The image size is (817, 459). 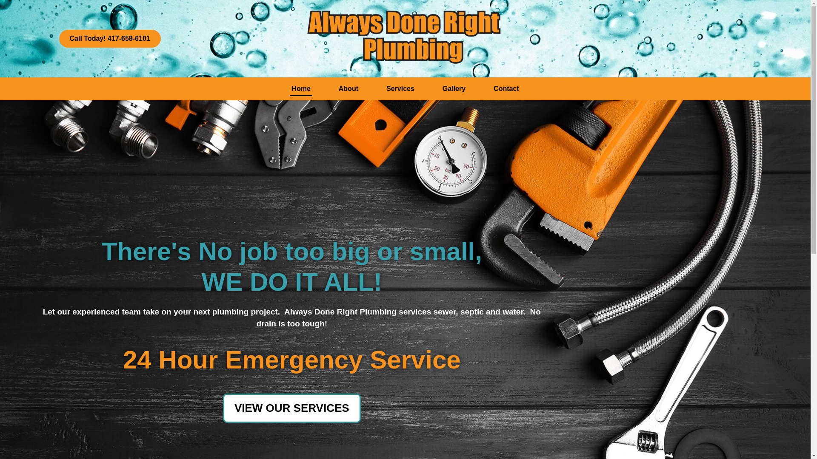 What do you see at coordinates (292, 408) in the screenshot?
I see `VIEW OUR SERVICES` at bounding box center [292, 408].